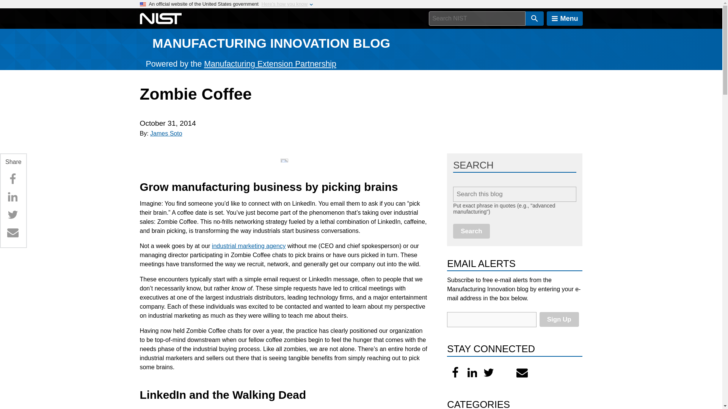 This screenshot has width=728, height=409. I want to click on Youtube, so click(505, 373).